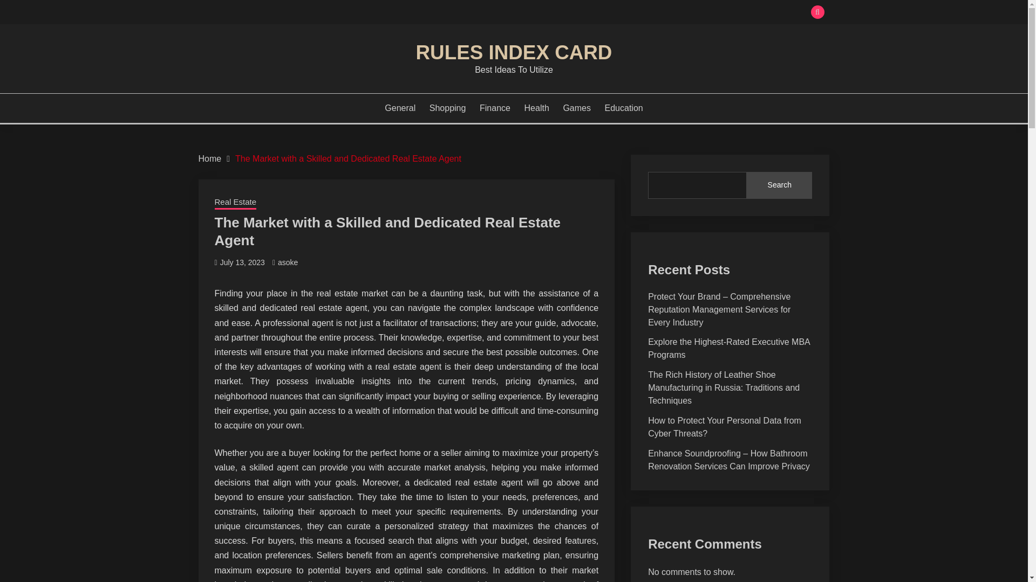 The image size is (1036, 582). Describe the element at coordinates (536, 108) in the screenshot. I see `Health` at that location.